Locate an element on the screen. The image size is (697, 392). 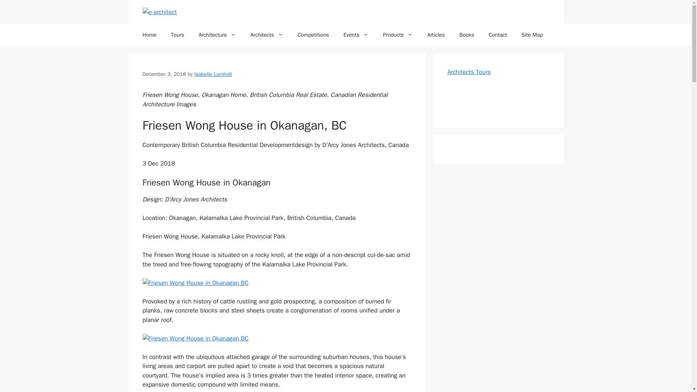
Isabelle Lomholt is located at coordinates (213, 74).